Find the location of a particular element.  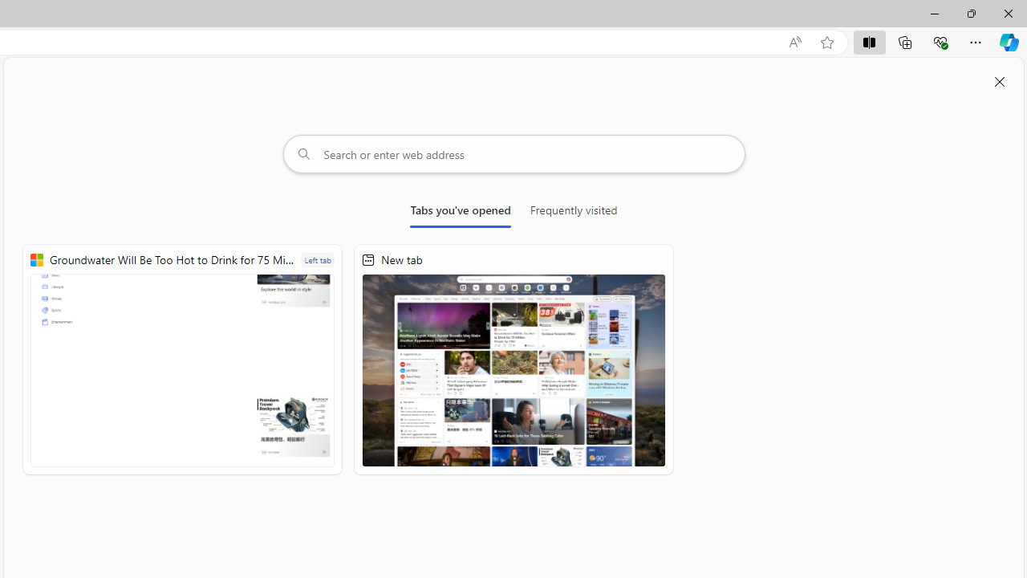

Read aloud this page (Ctrl+Shift+U) is located at coordinates (795, 43).